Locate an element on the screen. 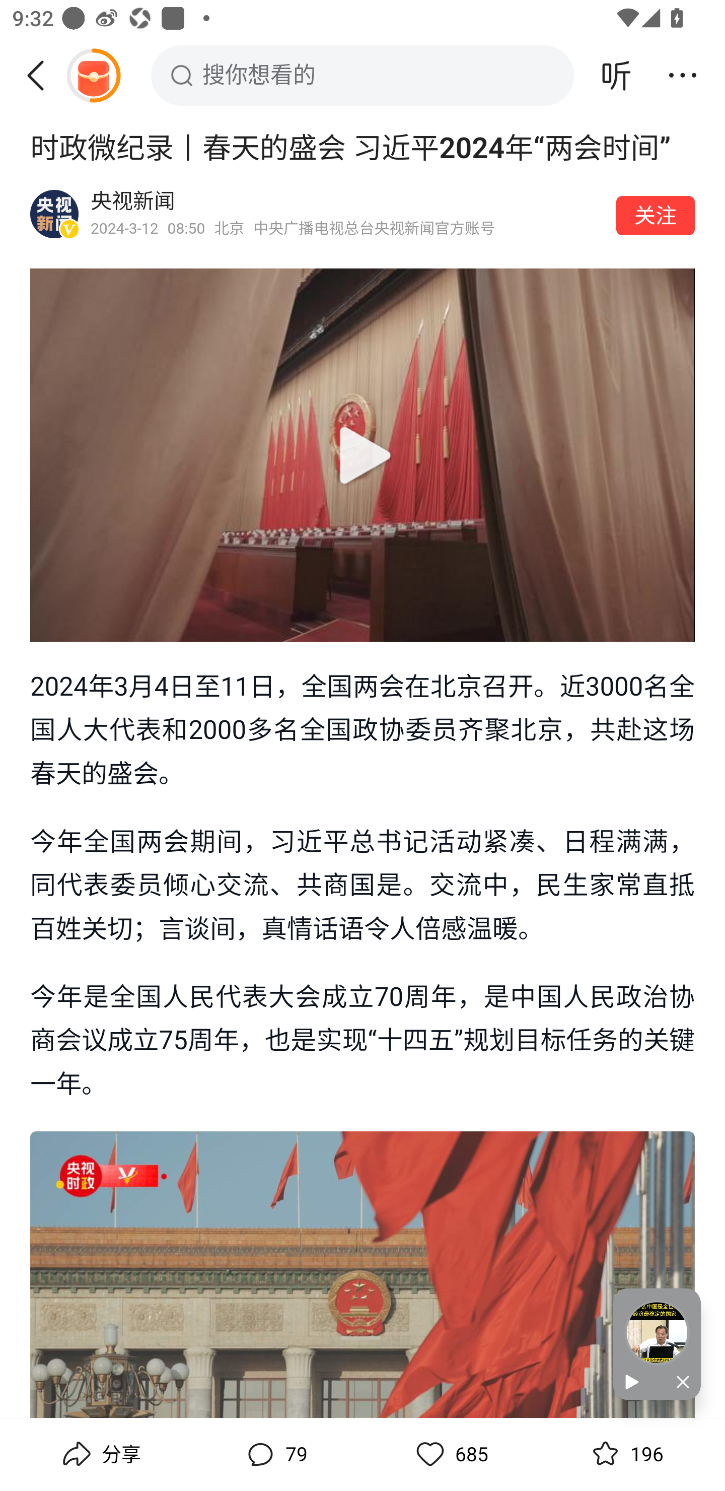 This screenshot has height=1491, width=725. 搜你想看的 搜索框，搜你想看的 is located at coordinates (362, 75).